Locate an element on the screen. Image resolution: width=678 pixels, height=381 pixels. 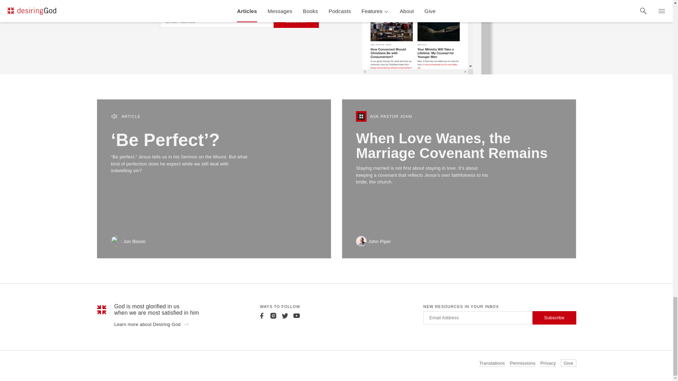
Twitter is located at coordinates (285, 315).